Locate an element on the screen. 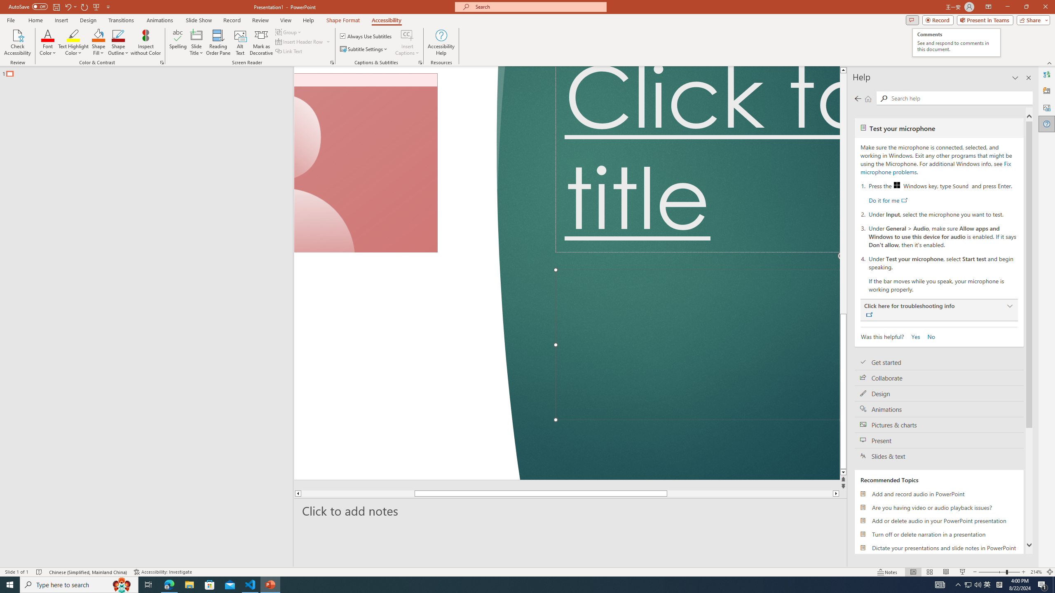  Share is located at coordinates (1032, 20).